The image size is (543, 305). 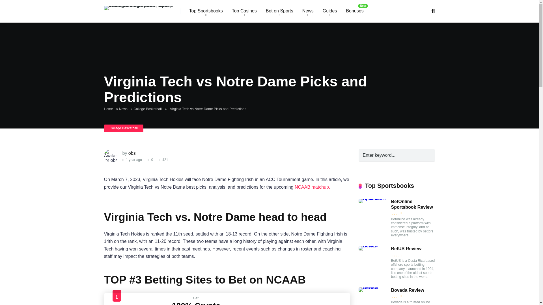 What do you see at coordinates (206, 11) in the screenshot?
I see `Top Sportsbooks` at bounding box center [206, 11].